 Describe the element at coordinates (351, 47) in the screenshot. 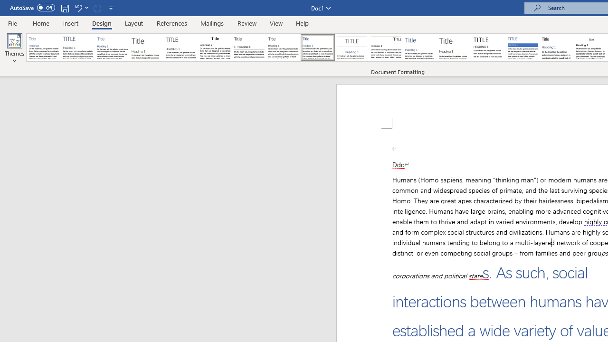

I see `Centered` at that location.